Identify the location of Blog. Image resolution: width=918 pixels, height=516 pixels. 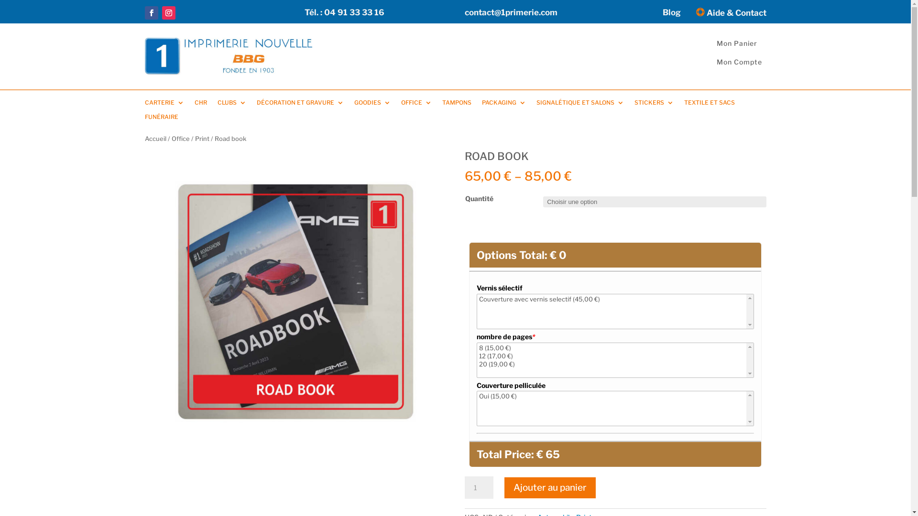
(672, 14).